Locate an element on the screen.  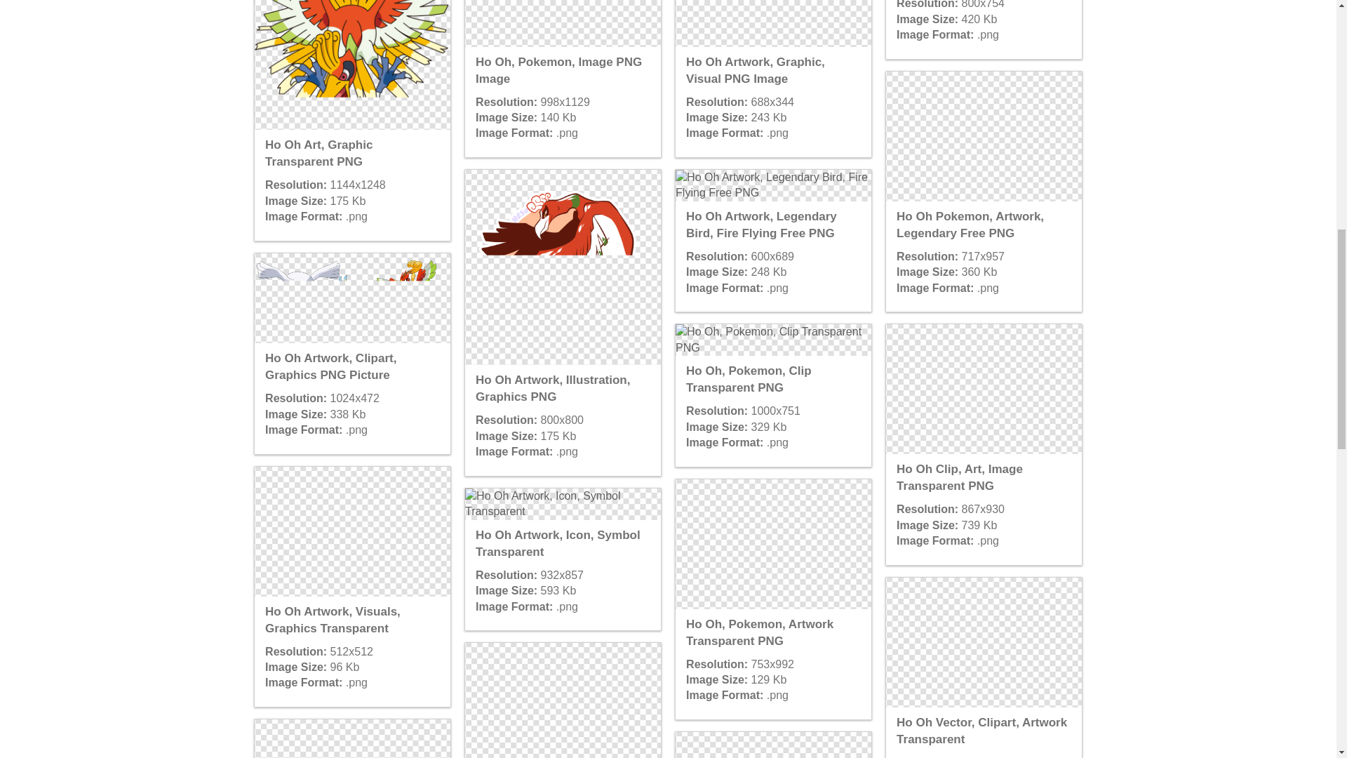
Ho Oh Artwork, Icon, Symbol PNG is located at coordinates (562, 700).